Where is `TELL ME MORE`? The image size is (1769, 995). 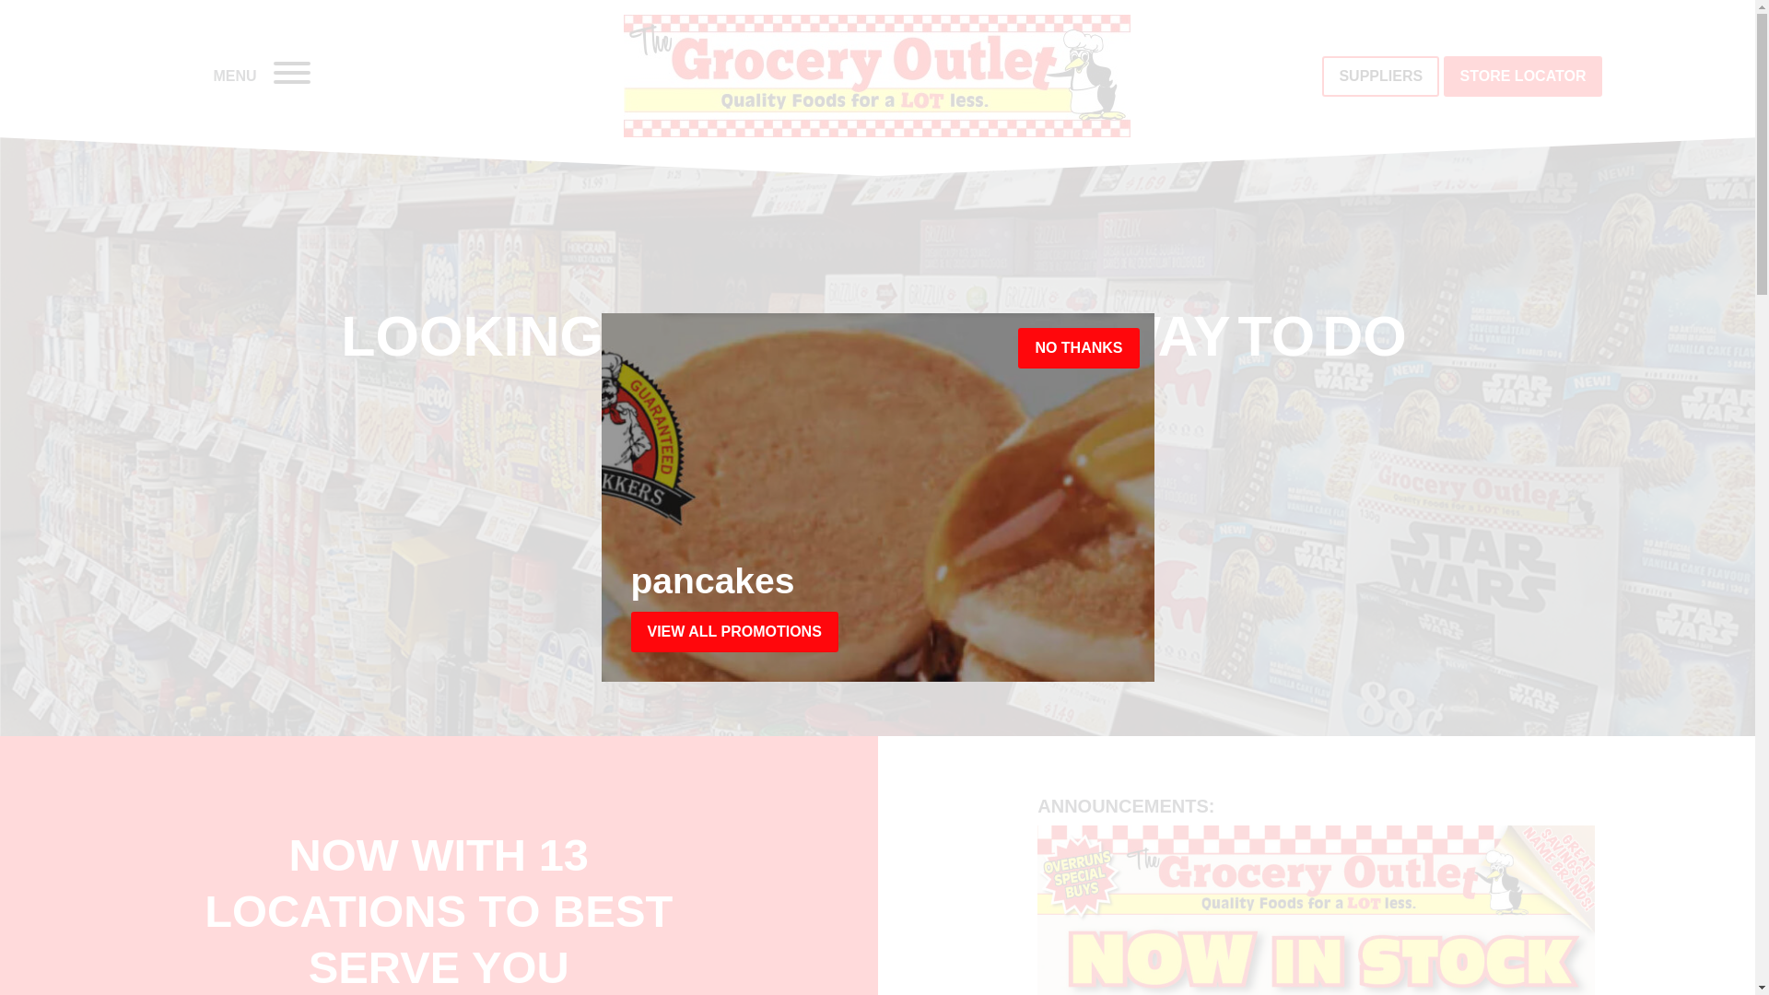 TELL ME MORE is located at coordinates (739, 529).